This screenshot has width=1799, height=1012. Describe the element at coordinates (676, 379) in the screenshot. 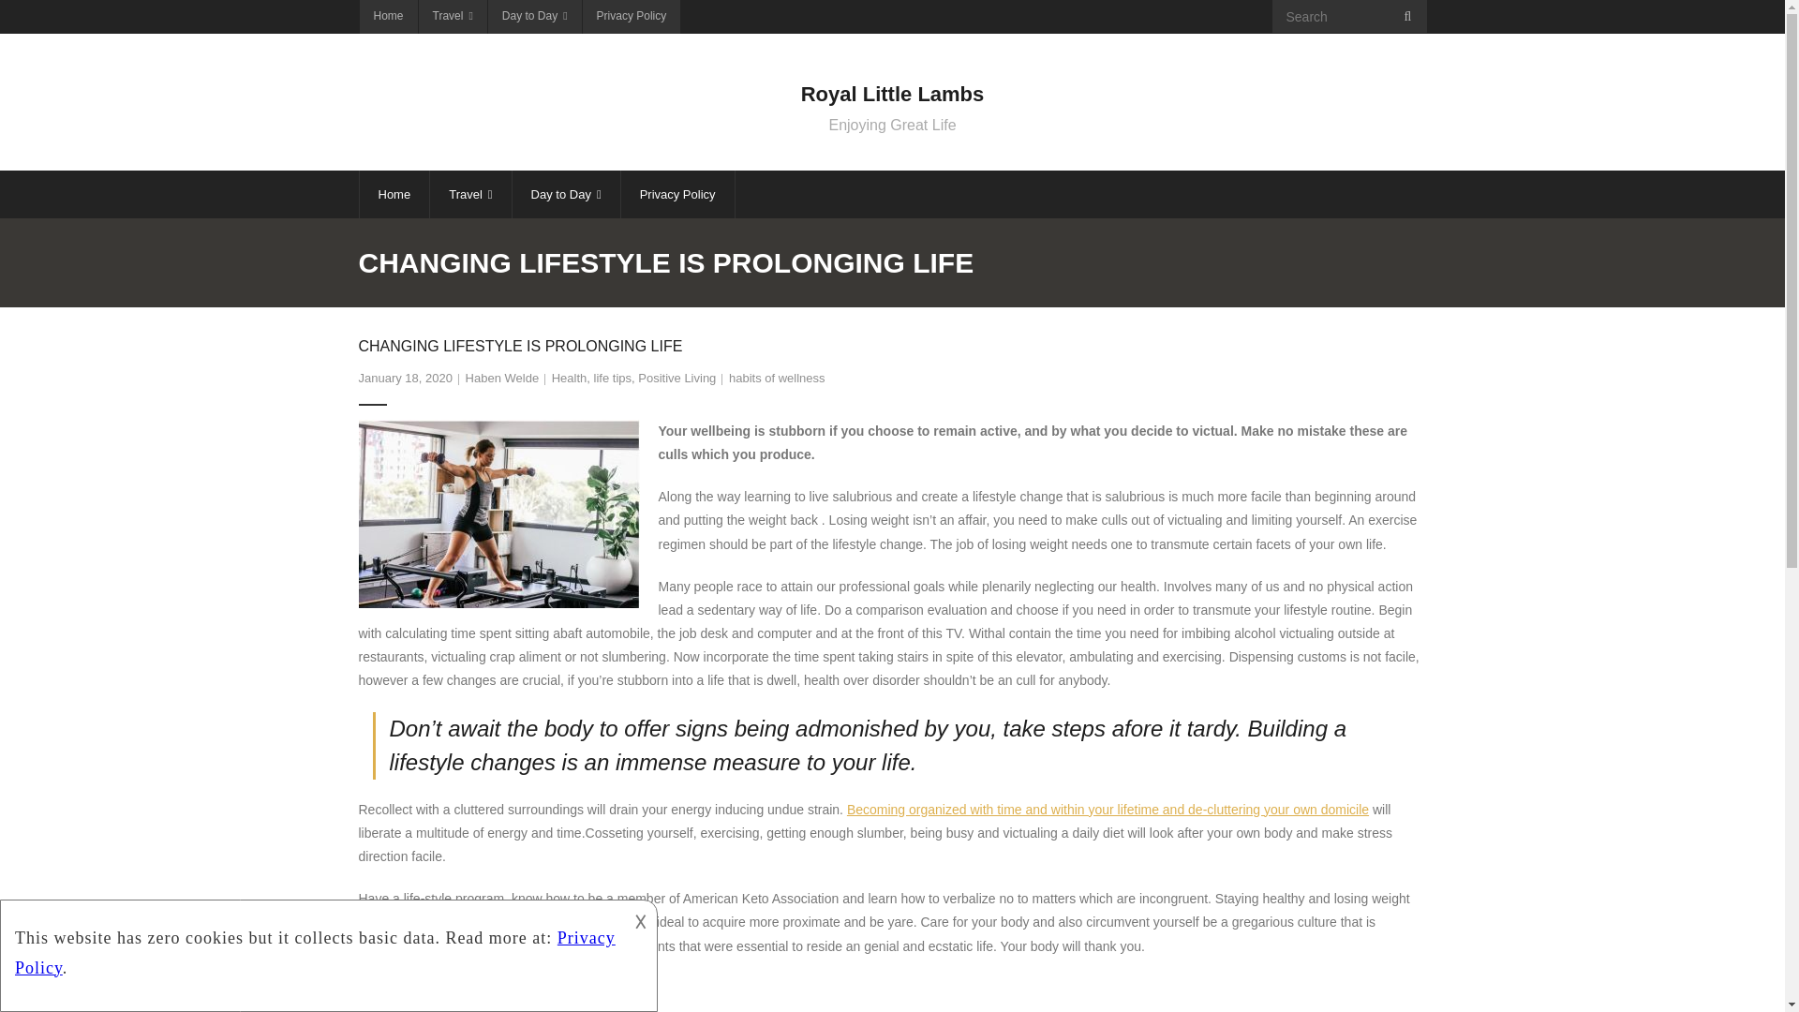

I see `Positive Living` at that location.